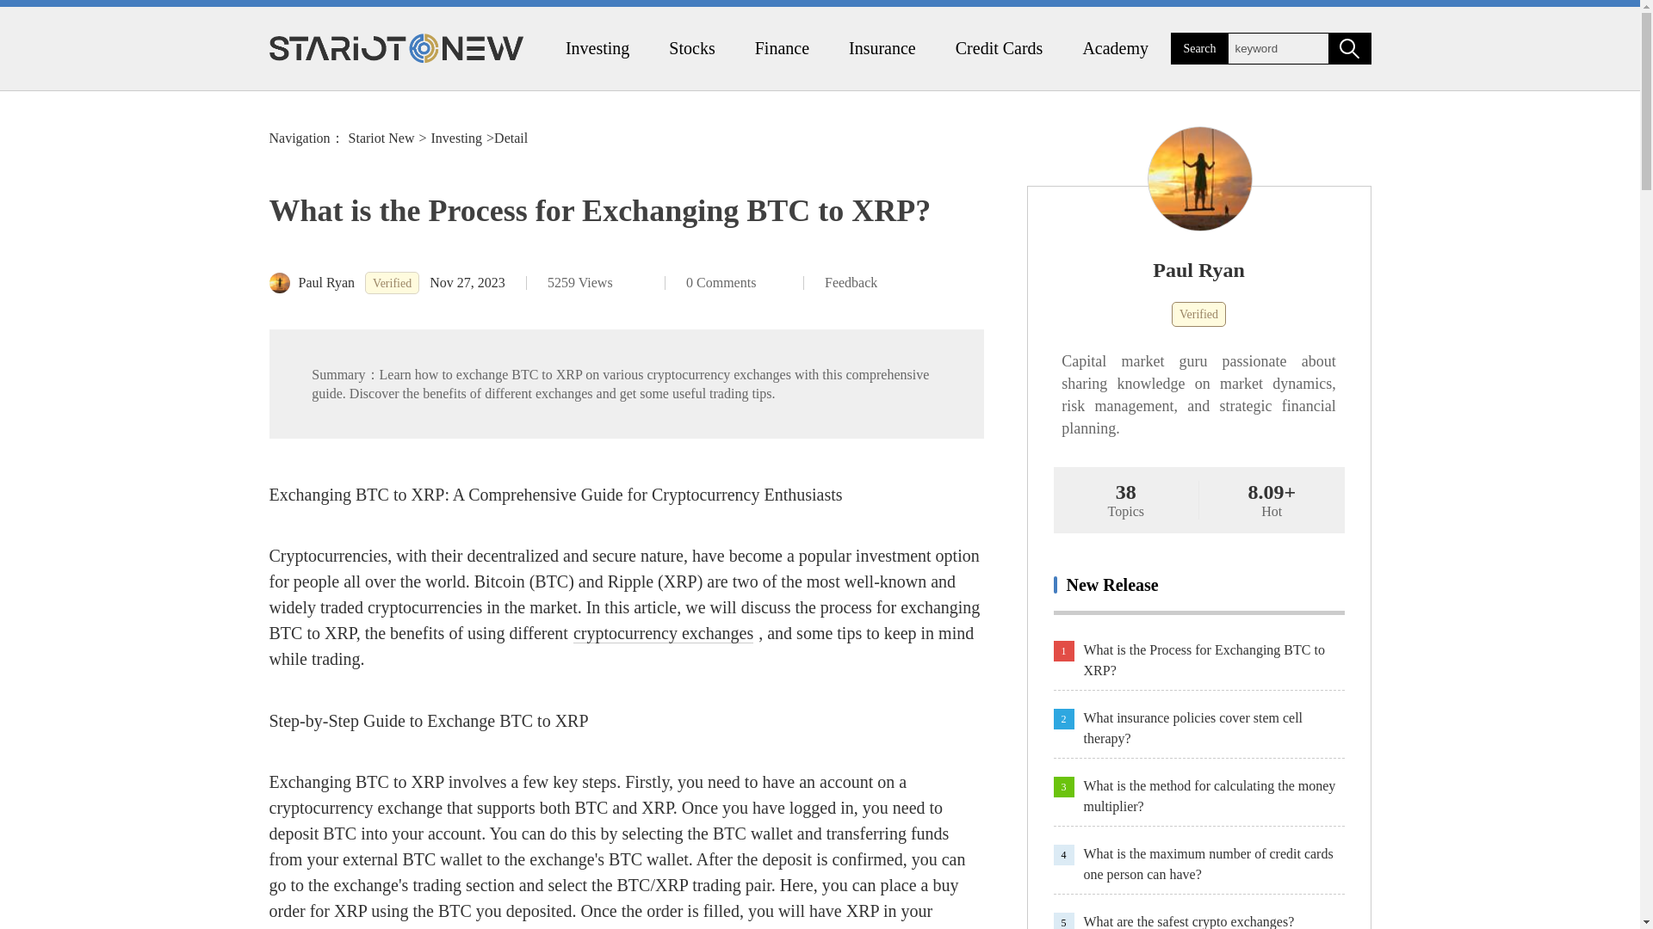 The width and height of the screenshot is (1653, 929). Describe the element at coordinates (663, 633) in the screenshot. I see `cryptocurrency exchanges` at that location.